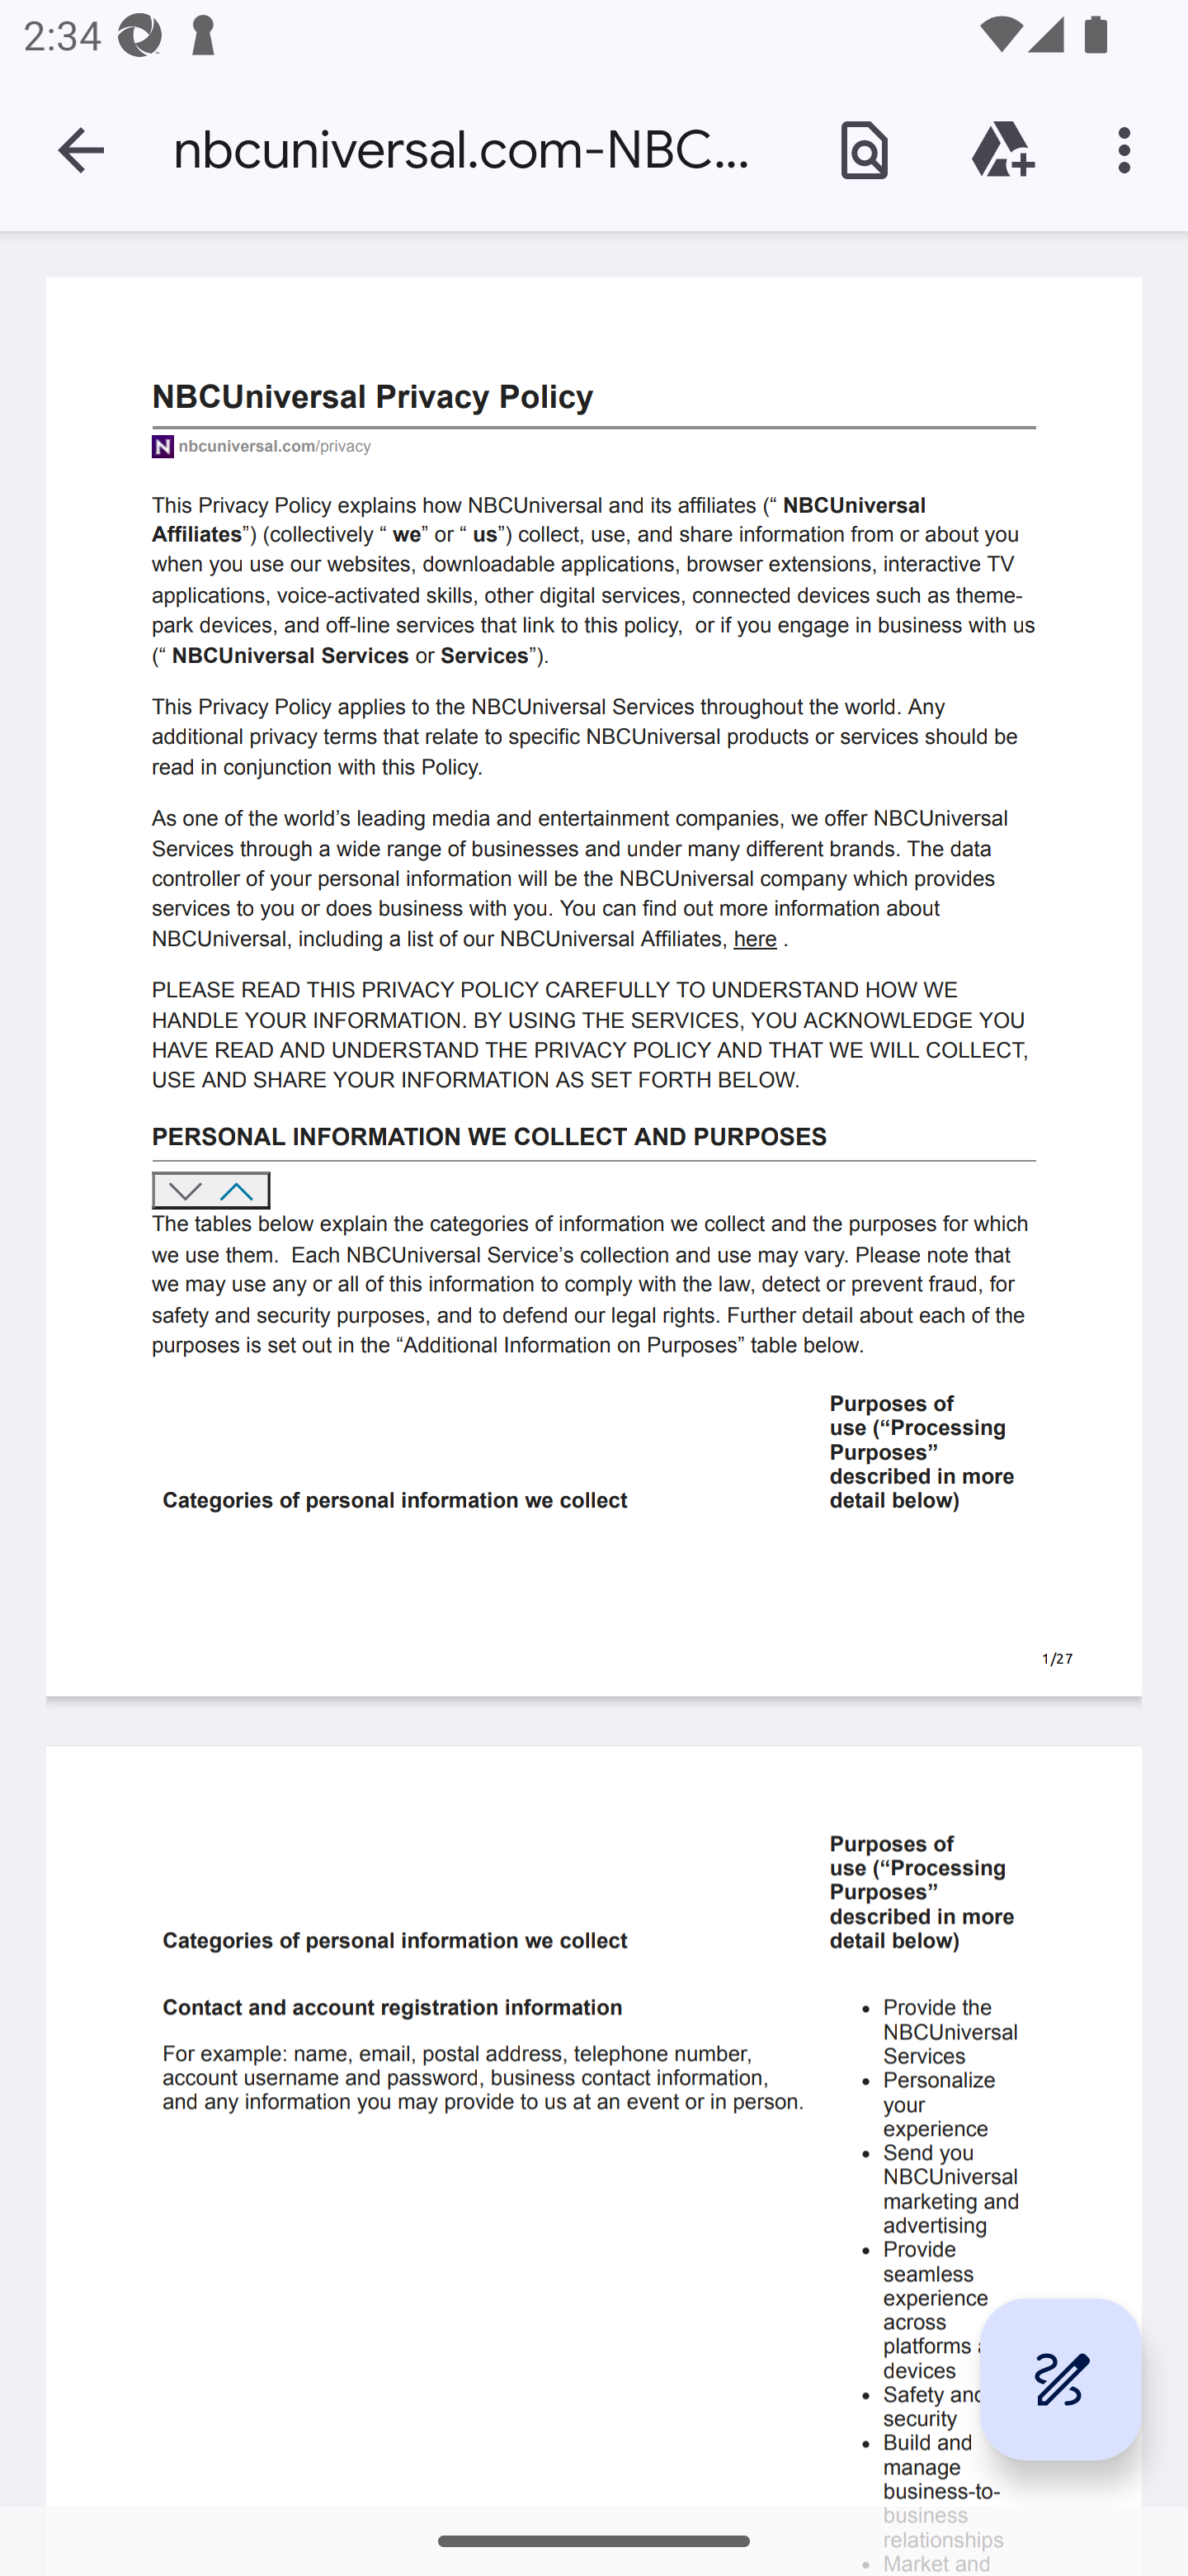 The width and height of the screenshot is (1188, 2576). I want to click on Find, so click(864, 149).